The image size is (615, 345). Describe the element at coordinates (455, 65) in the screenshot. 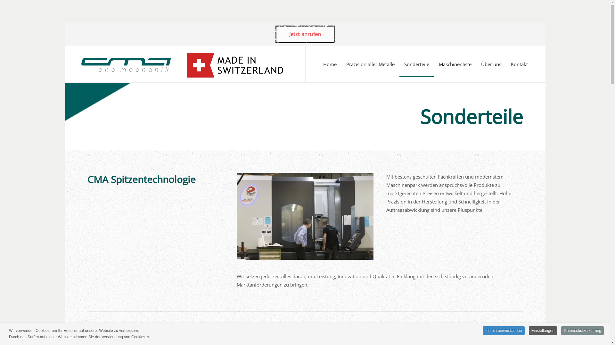

I see `Maschinenliste` at that location.